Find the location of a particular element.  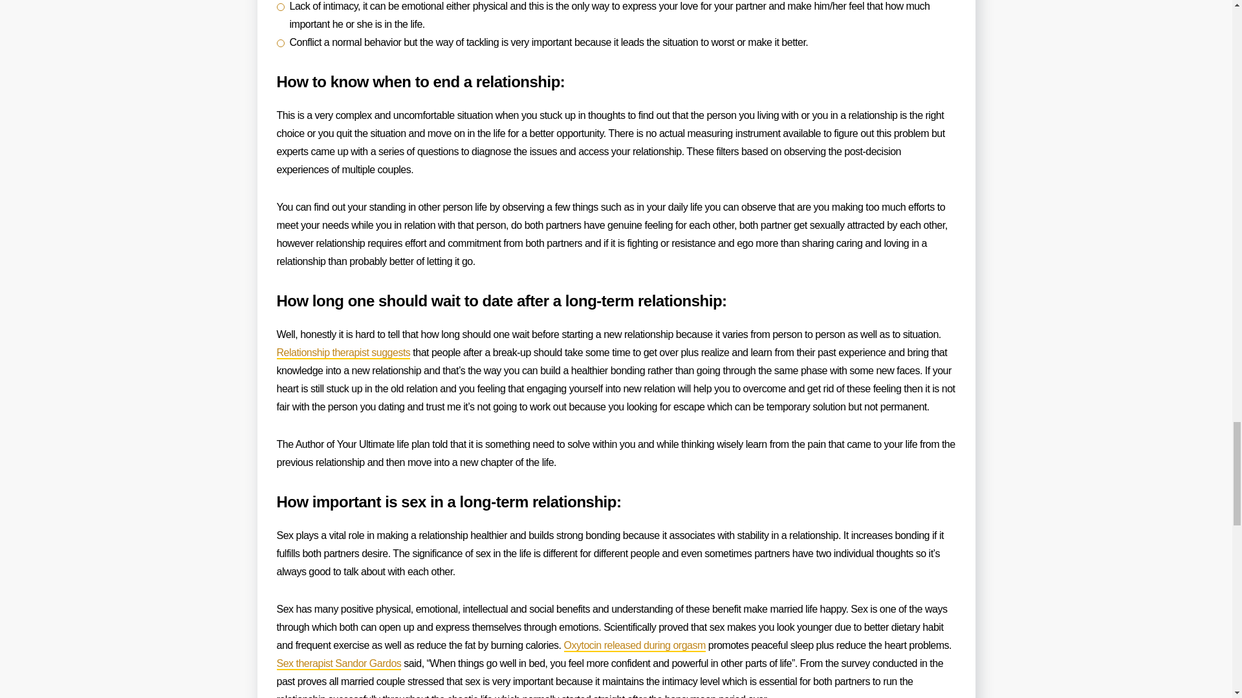

Sex therapist Sandor Gardos is located at coordinates (339, 664).